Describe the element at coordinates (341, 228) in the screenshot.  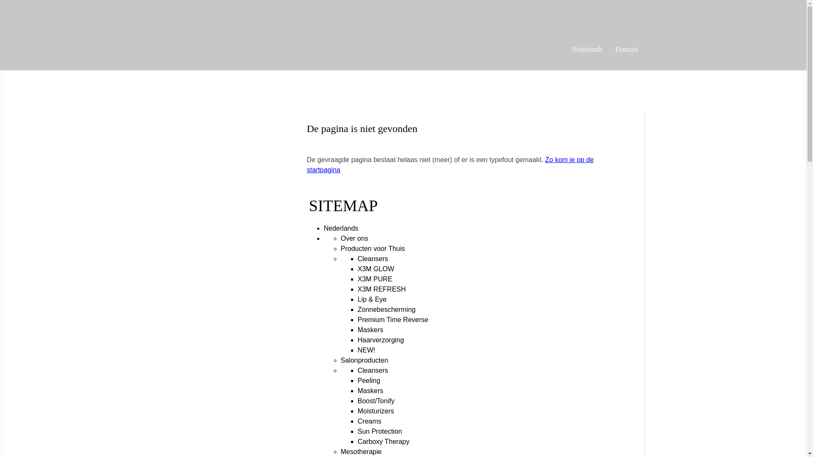
I see `Nederlands` at that location.